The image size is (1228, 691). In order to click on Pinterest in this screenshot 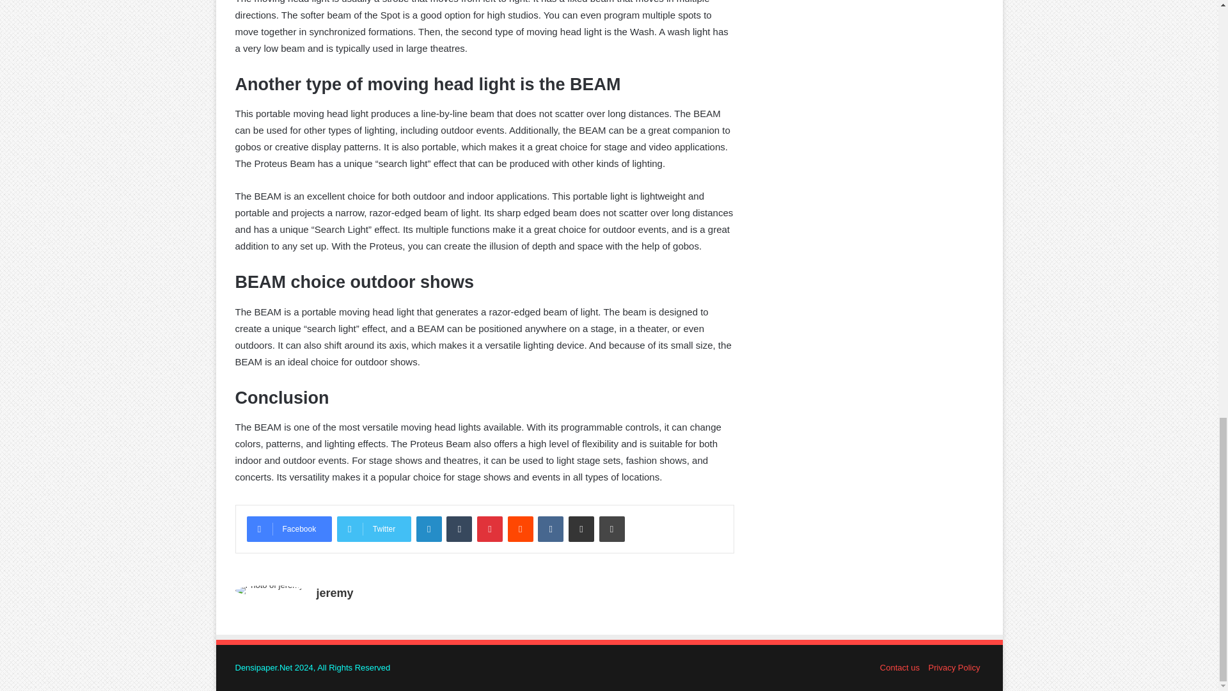, I will do `click(490, 528)`.